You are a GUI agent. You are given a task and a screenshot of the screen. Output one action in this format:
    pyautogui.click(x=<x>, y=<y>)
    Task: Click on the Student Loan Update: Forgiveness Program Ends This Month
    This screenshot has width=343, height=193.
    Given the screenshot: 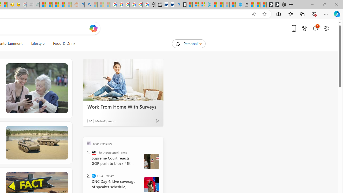 What is the action you would take?
    pyautogui.click(x=62, y=5)
    